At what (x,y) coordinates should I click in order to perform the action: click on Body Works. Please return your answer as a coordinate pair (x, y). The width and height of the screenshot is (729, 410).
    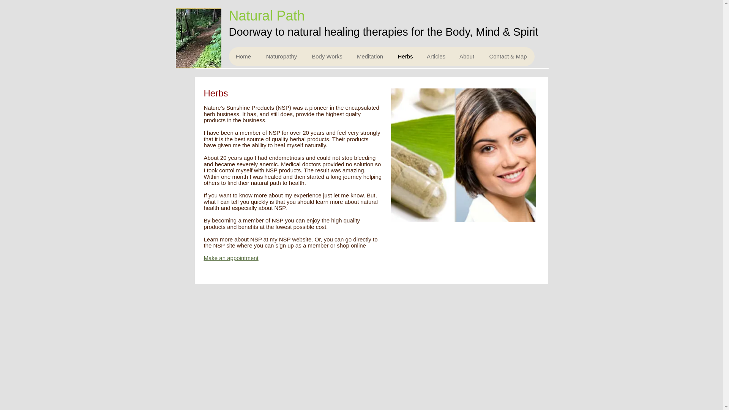
    Looking at the image, I should click on (327, 56).